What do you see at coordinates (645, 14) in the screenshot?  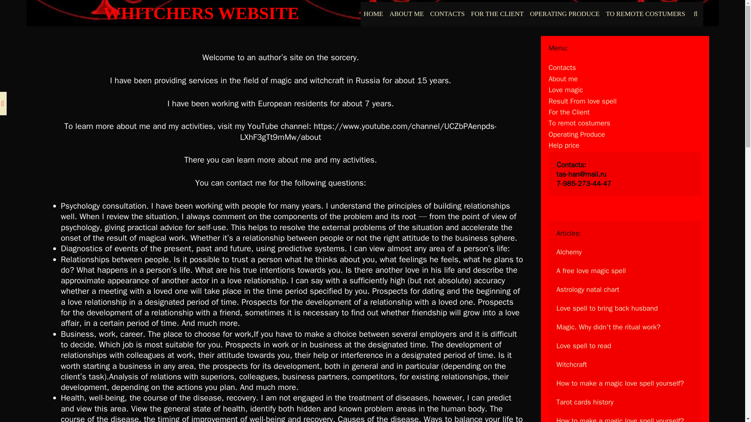 I see `TO REMOTE COSTUMERS` at bounding box center [645, 14].